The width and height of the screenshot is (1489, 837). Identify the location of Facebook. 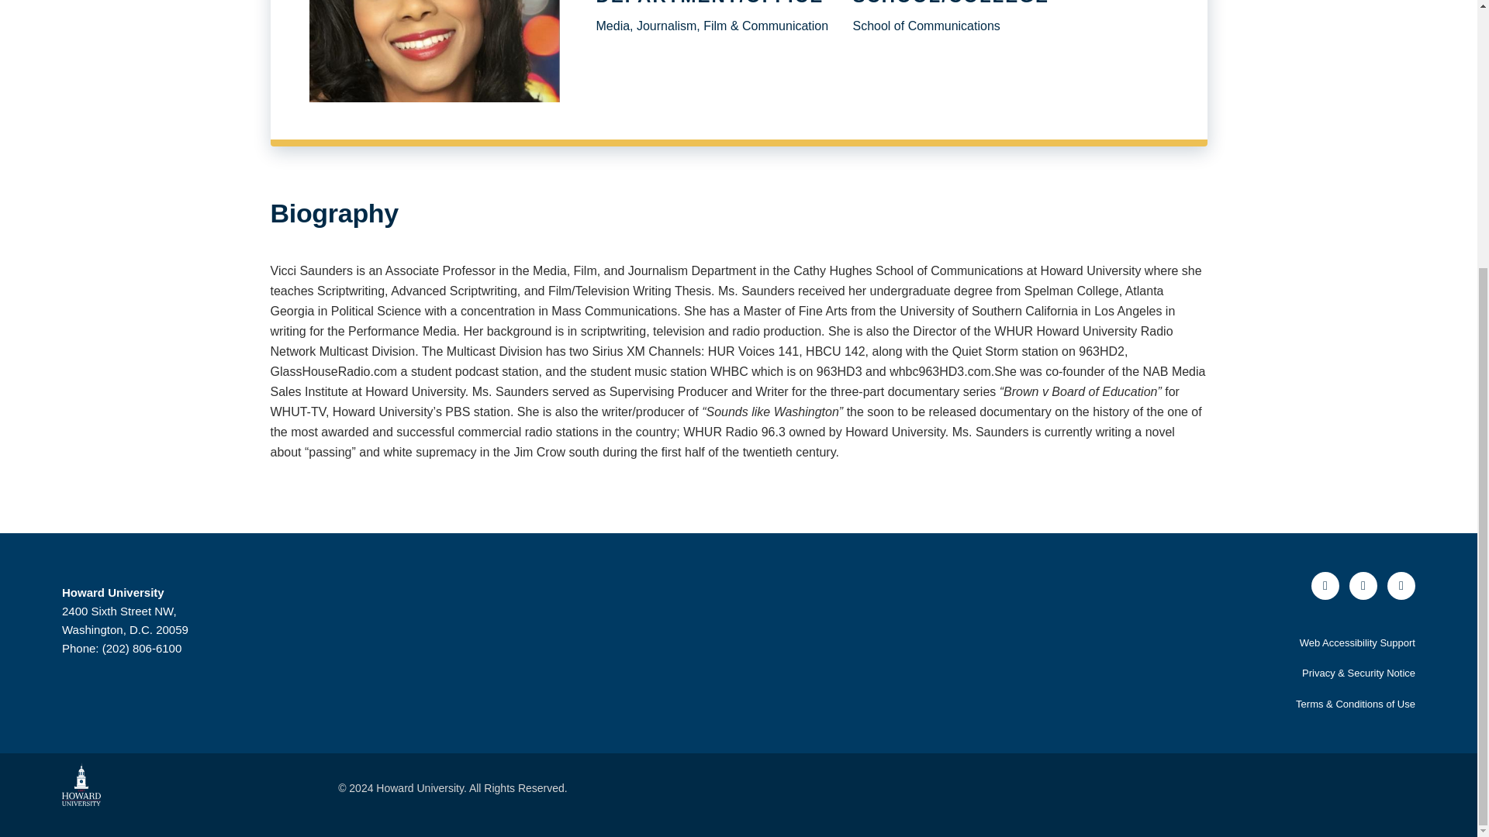
(1325, 586).